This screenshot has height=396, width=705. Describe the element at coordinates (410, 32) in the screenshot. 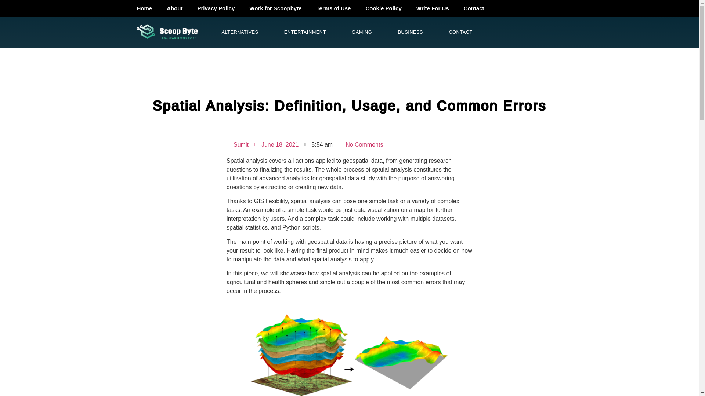

I see `BUSINESS` at that location.